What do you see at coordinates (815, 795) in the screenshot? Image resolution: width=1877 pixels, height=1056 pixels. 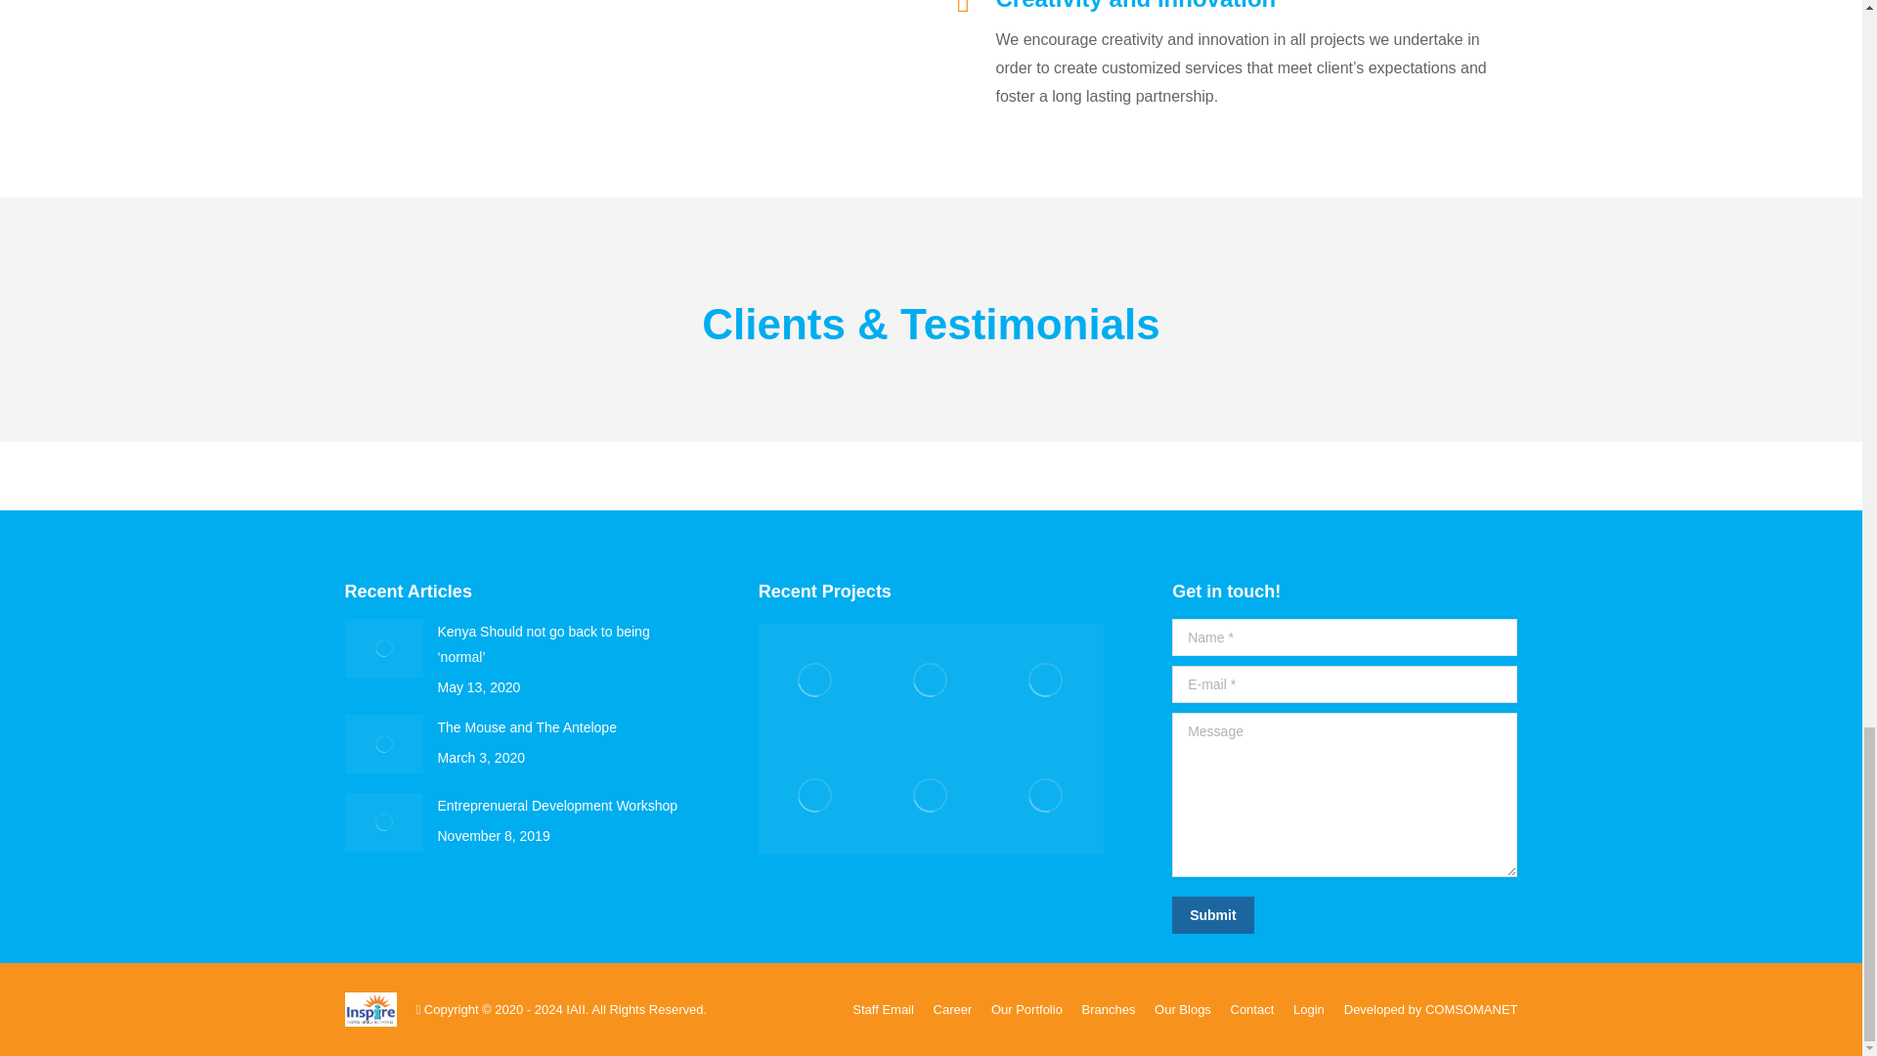 I see `ASK Regional stakeholders meeting at the Kisumu showground` at bounding box center [815, 795].